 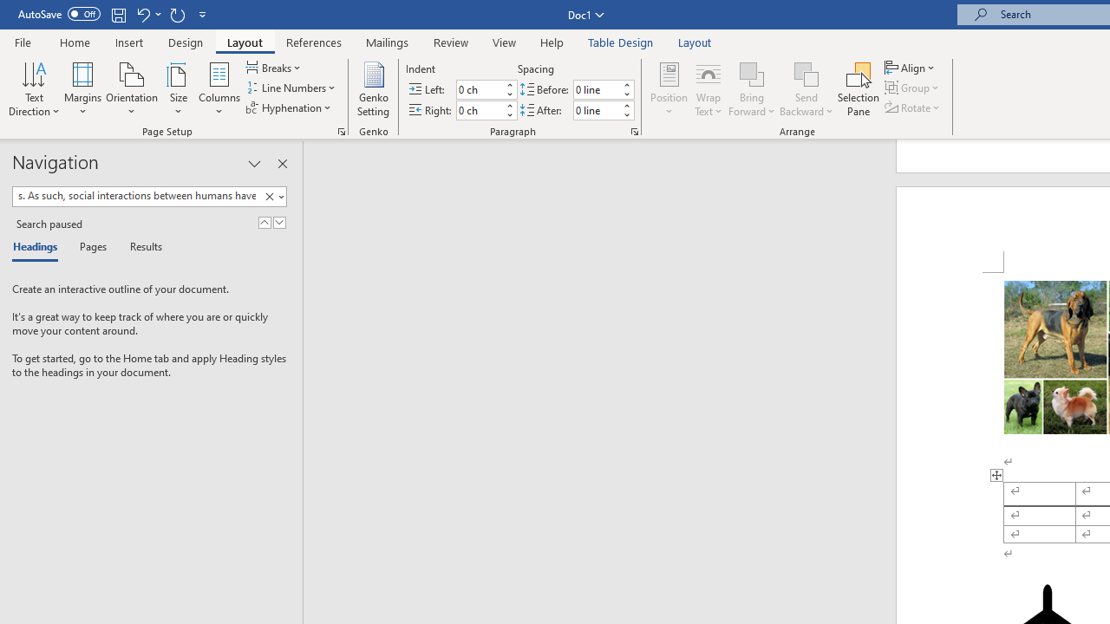 What do you see at coordinates (597, 90) in the screenshot?
I see `Spacing Before` at bounding box center [597, 90].